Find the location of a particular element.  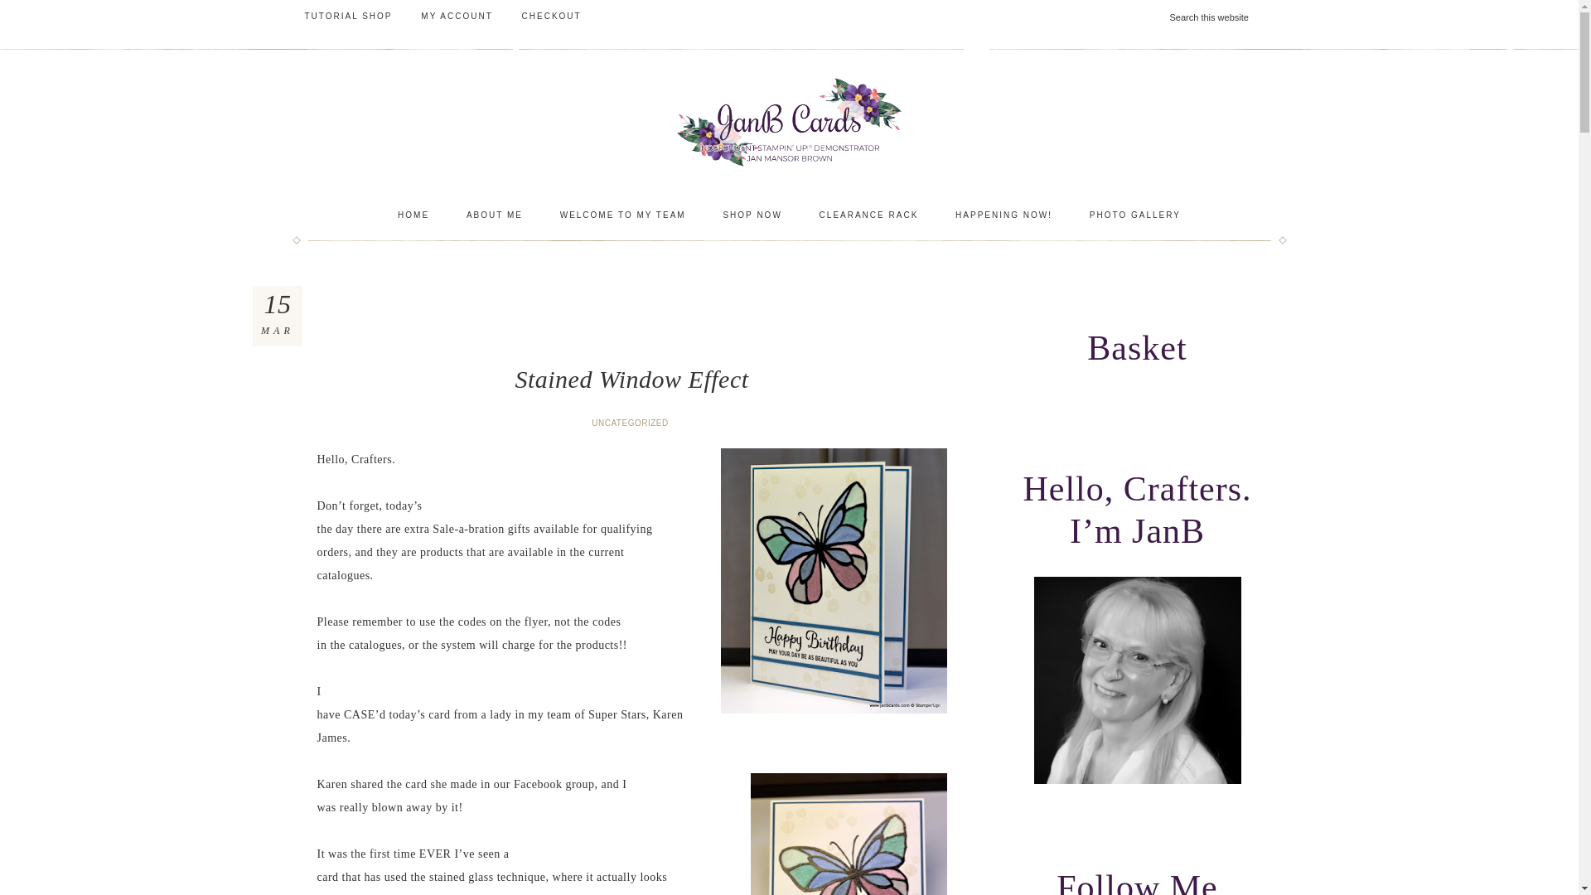

HOME is located at coordinates (413, 215).